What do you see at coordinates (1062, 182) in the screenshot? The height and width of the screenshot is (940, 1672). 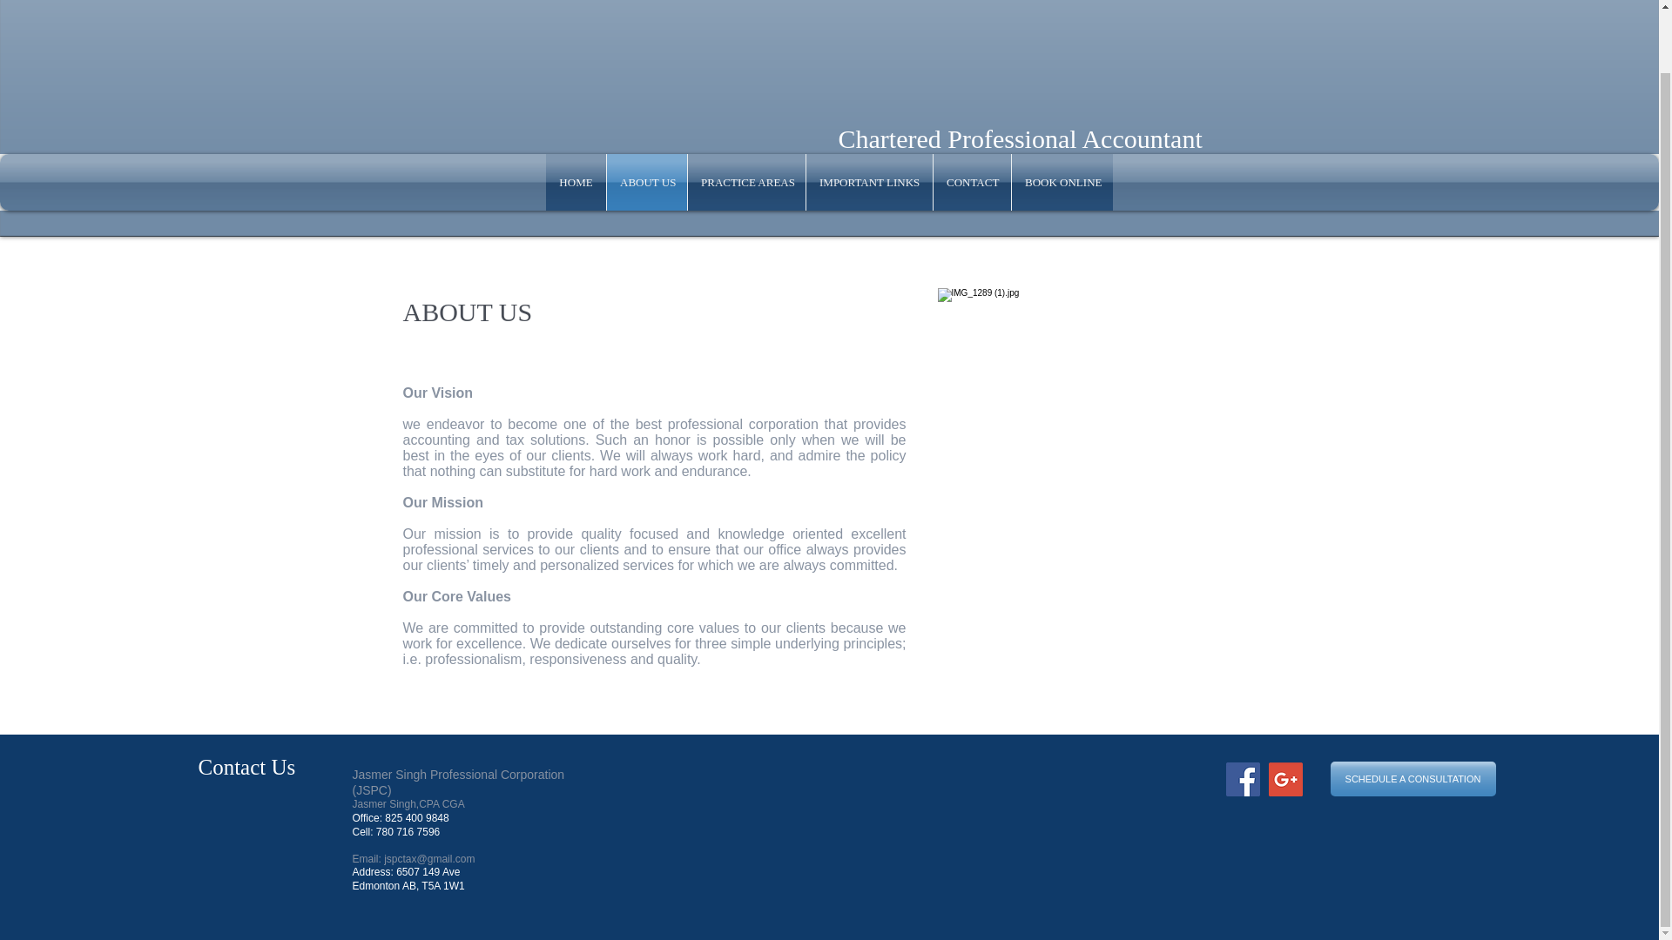 I see `BOOK ONLINE` at bounding box center [1062, 182].